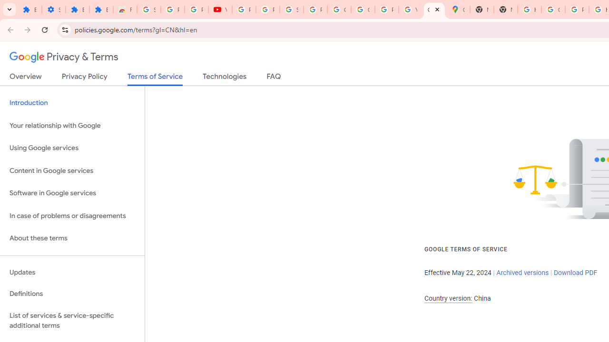 Image resolution: width=609 pixels, height=342 pixels. I want to click on New Tab, so click(505, 9).